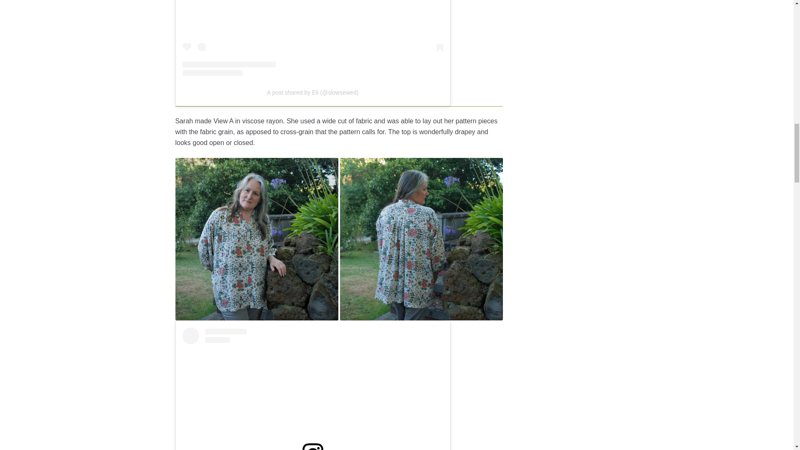 This screenshot has width=800, height=450. Describe the element at coordinates (312, 38) in the screenshot. I see `View this post on Instagram` at that location.